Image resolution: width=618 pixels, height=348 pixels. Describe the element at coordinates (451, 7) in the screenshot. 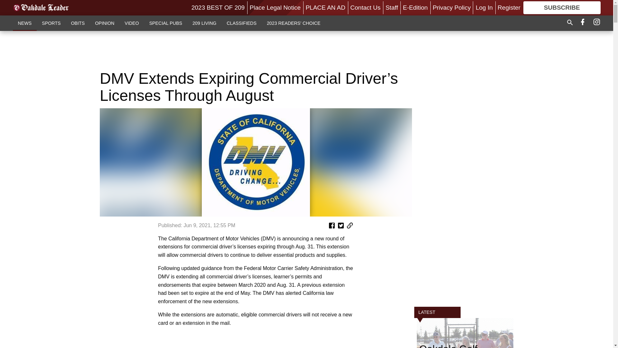

I see `Privacy Policy` at that location.